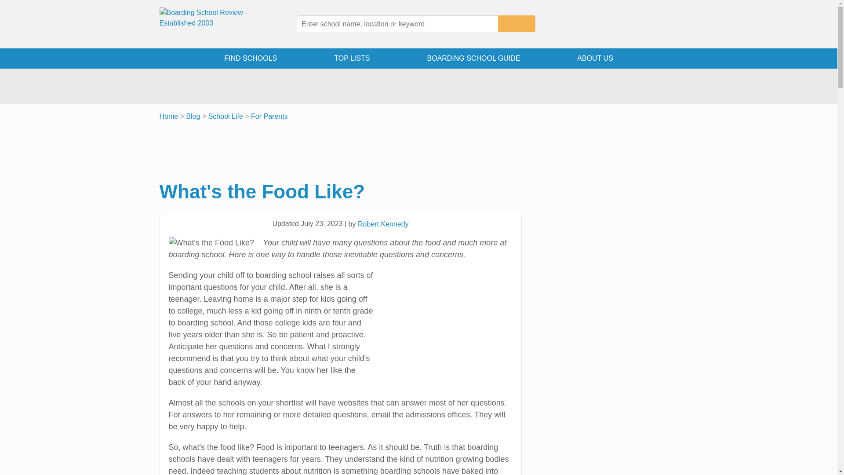 This screenshot has width=844, height=475. Describe the element at coordinates (352, 58) in the screenshot. I see `TOP LISTS` at that location.